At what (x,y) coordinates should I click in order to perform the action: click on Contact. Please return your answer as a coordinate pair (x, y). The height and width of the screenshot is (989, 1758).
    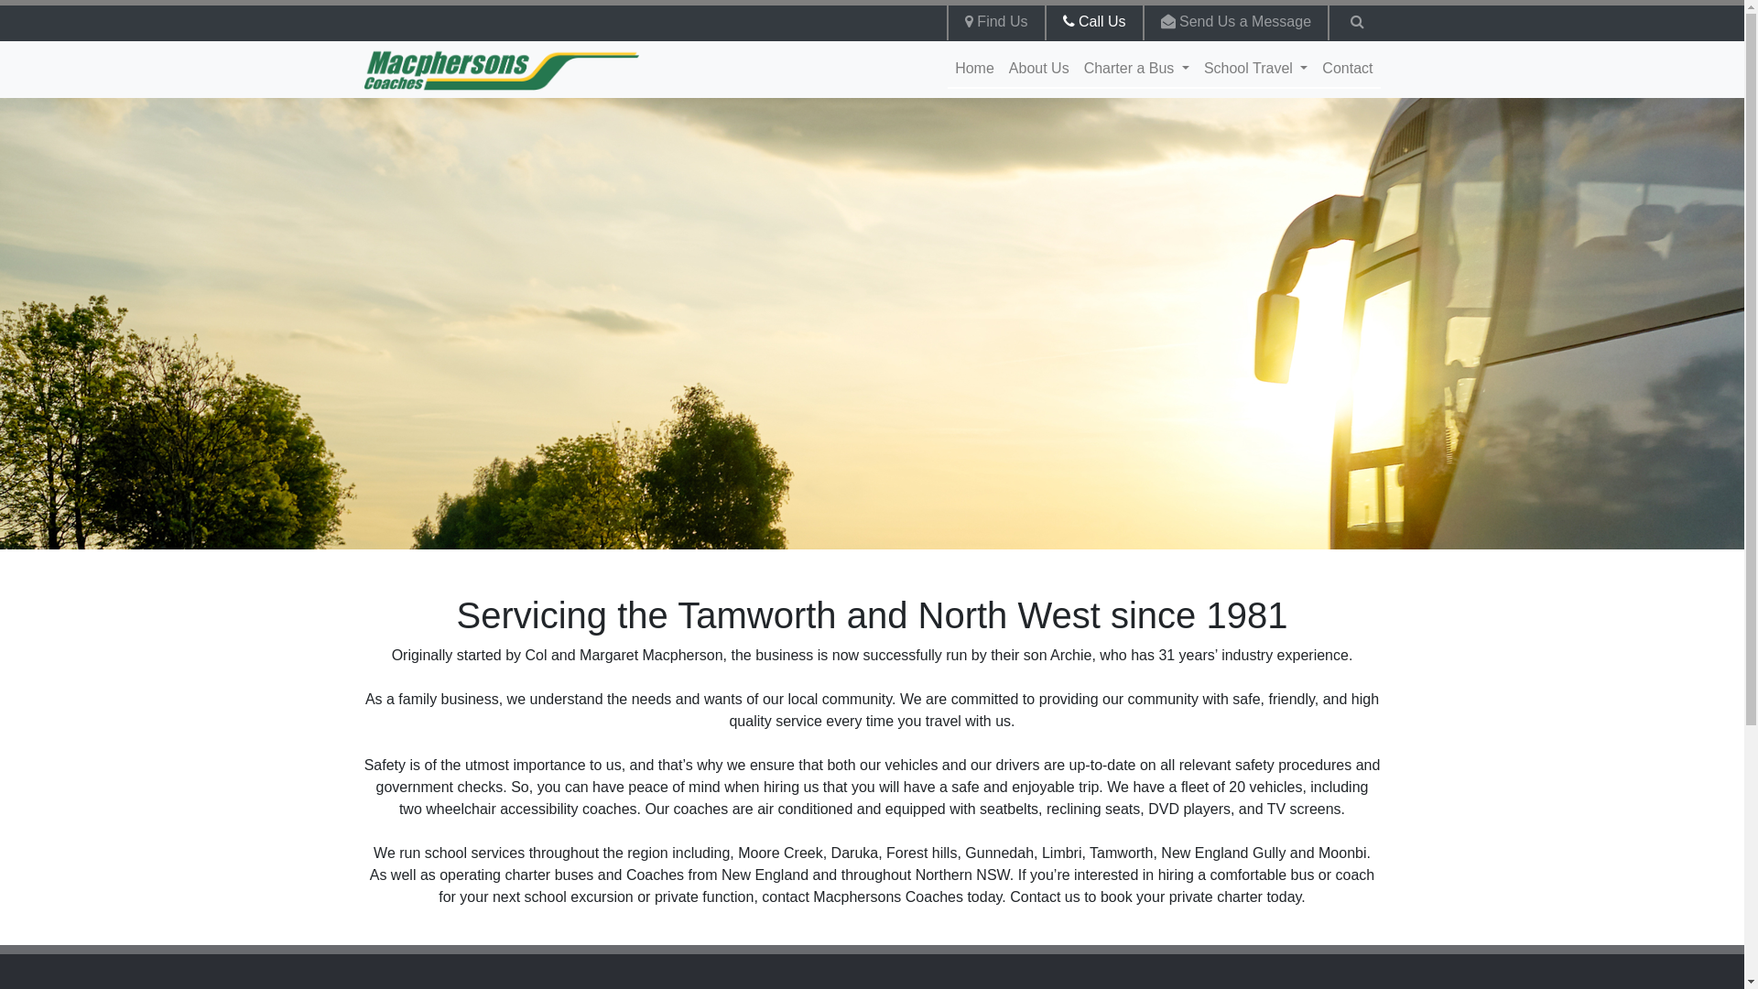
    Looking at the image, I should click on (1348, 69).